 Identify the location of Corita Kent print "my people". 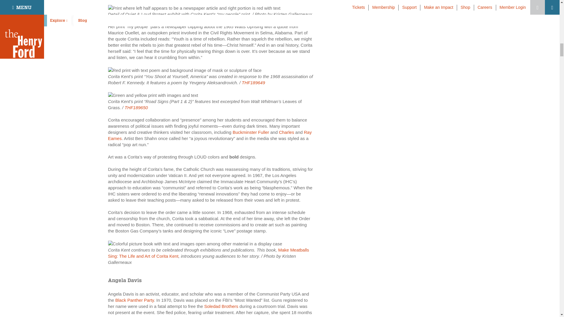
(194, 8).